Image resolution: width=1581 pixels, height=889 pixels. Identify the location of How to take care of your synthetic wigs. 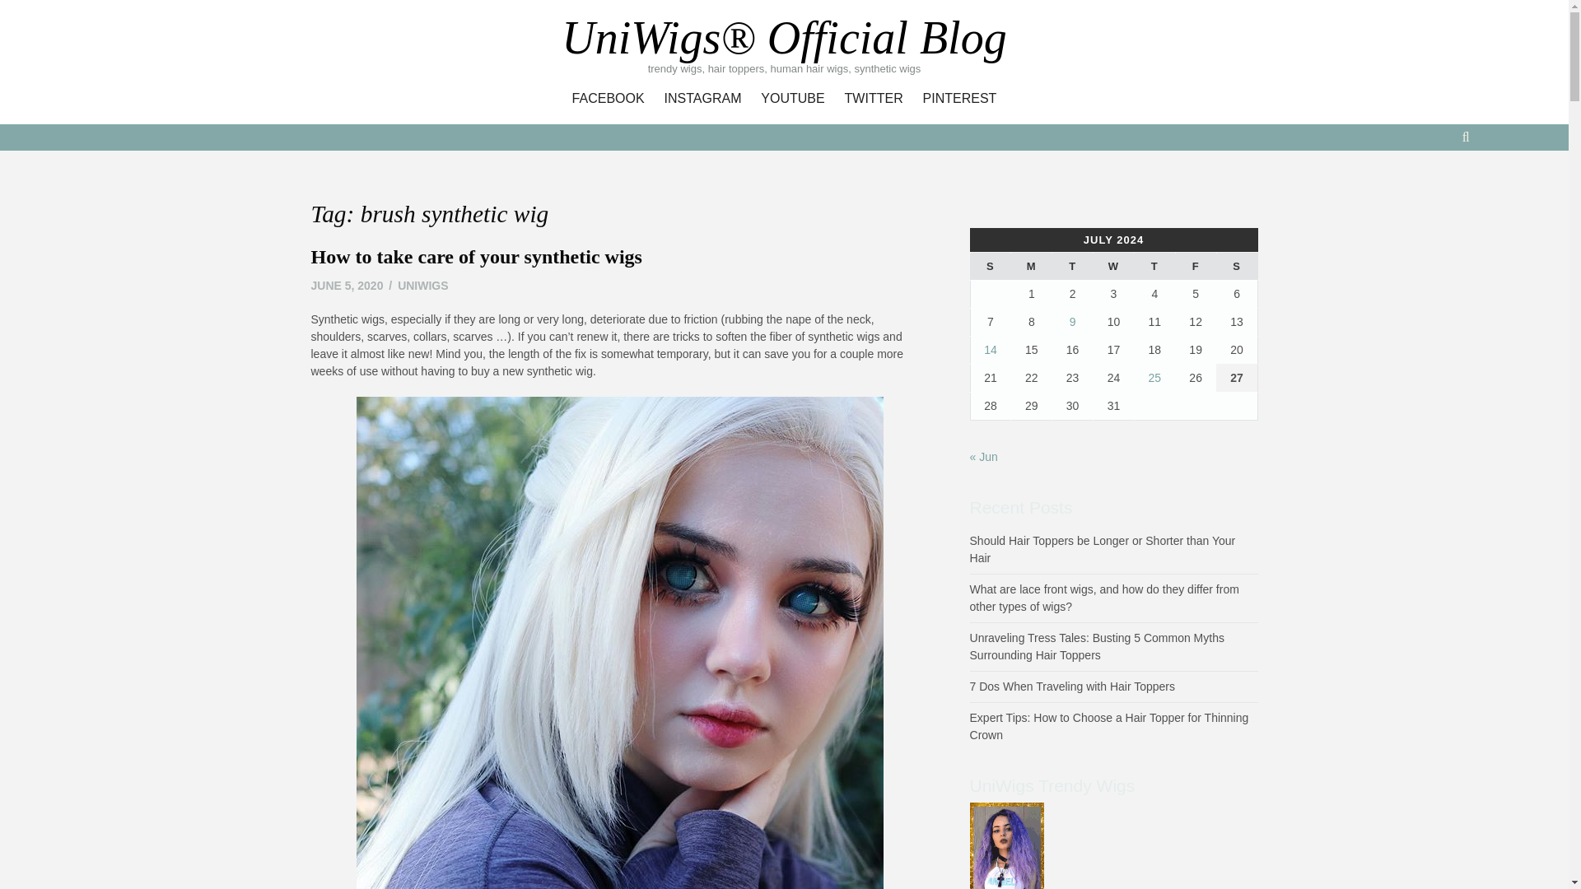
(1073, 267).